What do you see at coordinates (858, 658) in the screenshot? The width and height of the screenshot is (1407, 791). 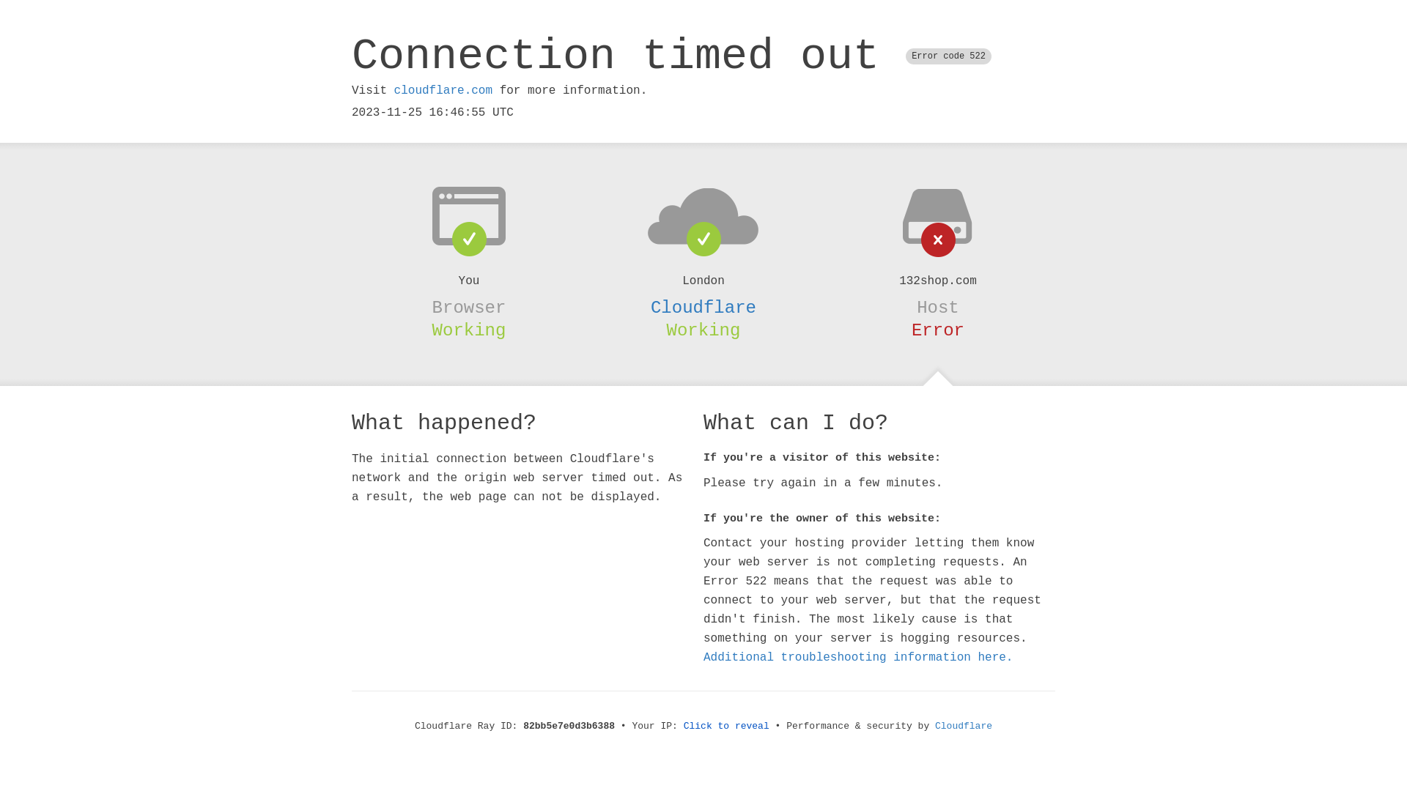 I see `Additional troubleshooting information here.` at bounding box center [858, 658].